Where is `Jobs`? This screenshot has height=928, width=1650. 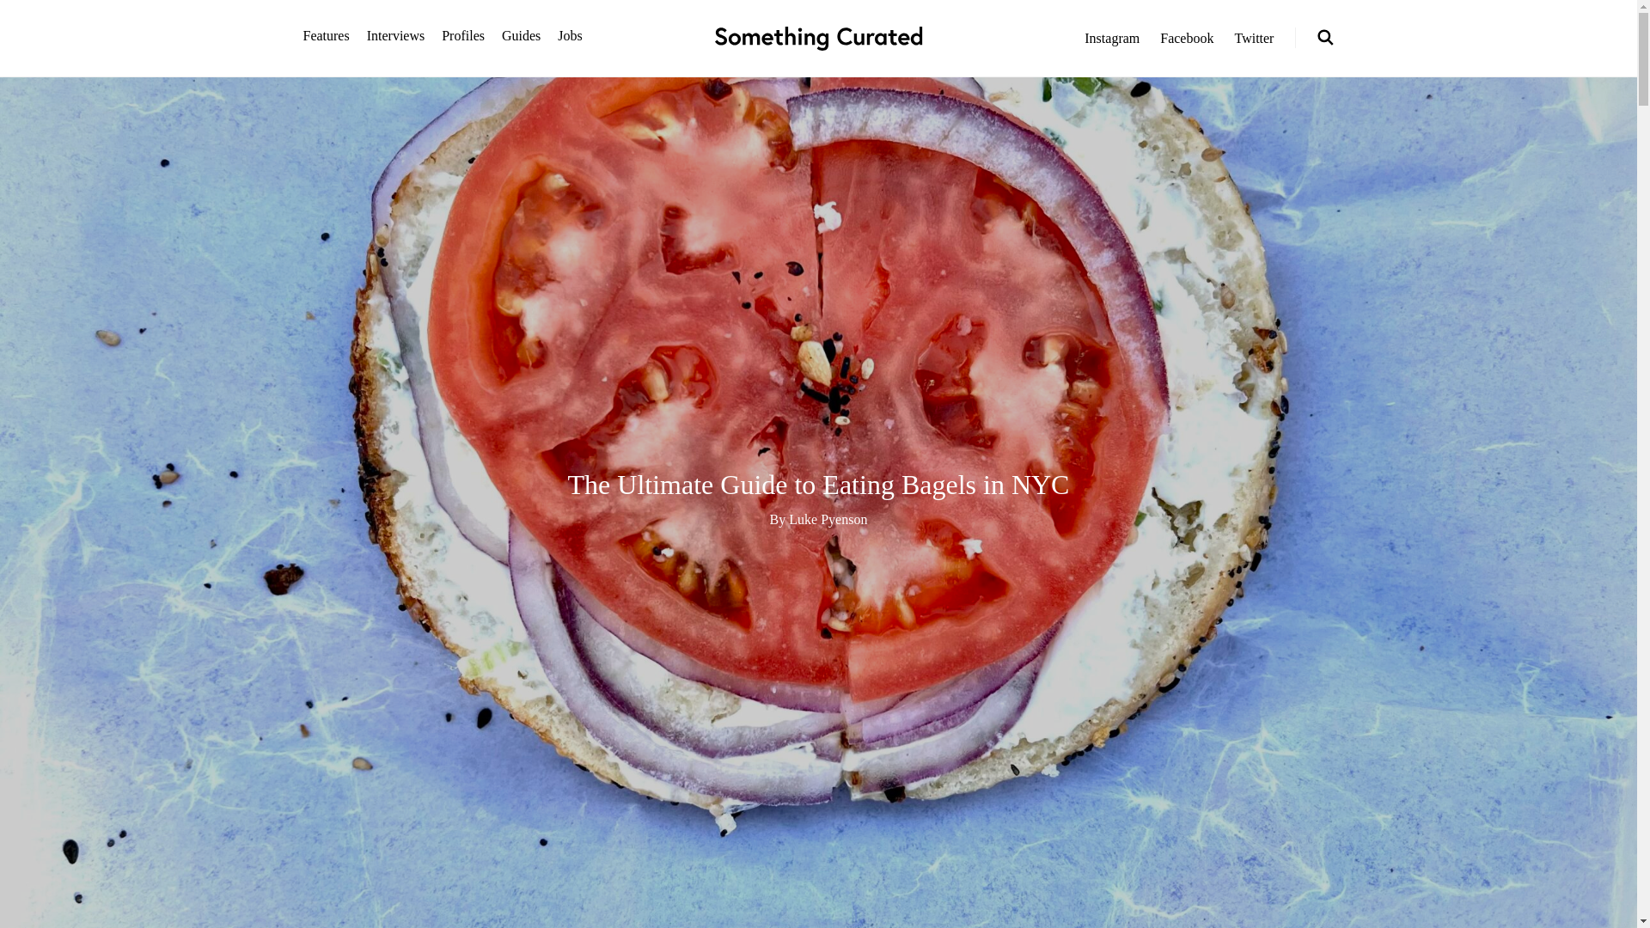
Jobs is located at coordinates (569, 35).